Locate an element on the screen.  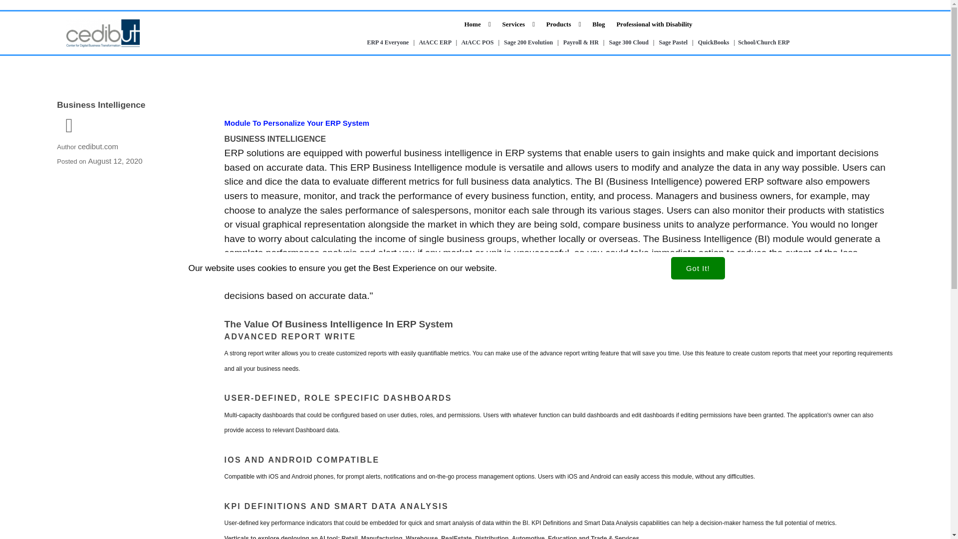
Sage 200 Evolution is located at coordinates (528, 42).